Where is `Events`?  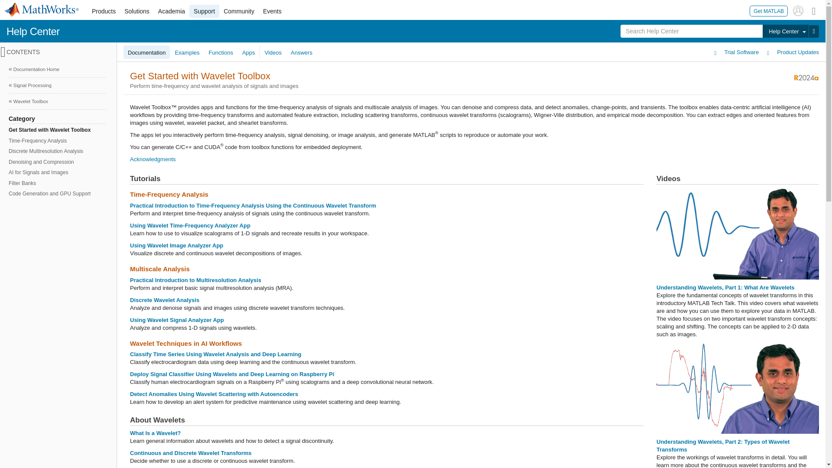 Events is located at coordinates (272, 11).